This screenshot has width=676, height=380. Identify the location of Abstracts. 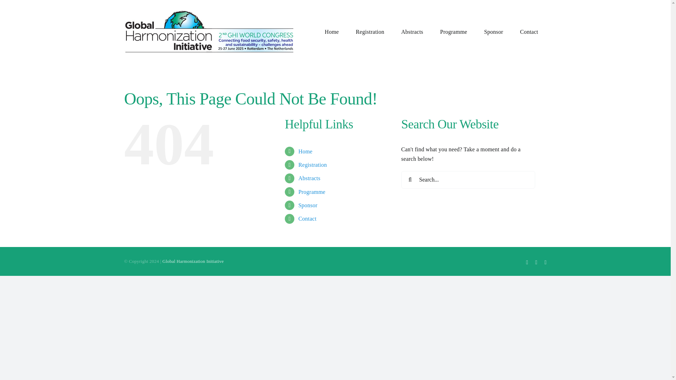
(309, 178).